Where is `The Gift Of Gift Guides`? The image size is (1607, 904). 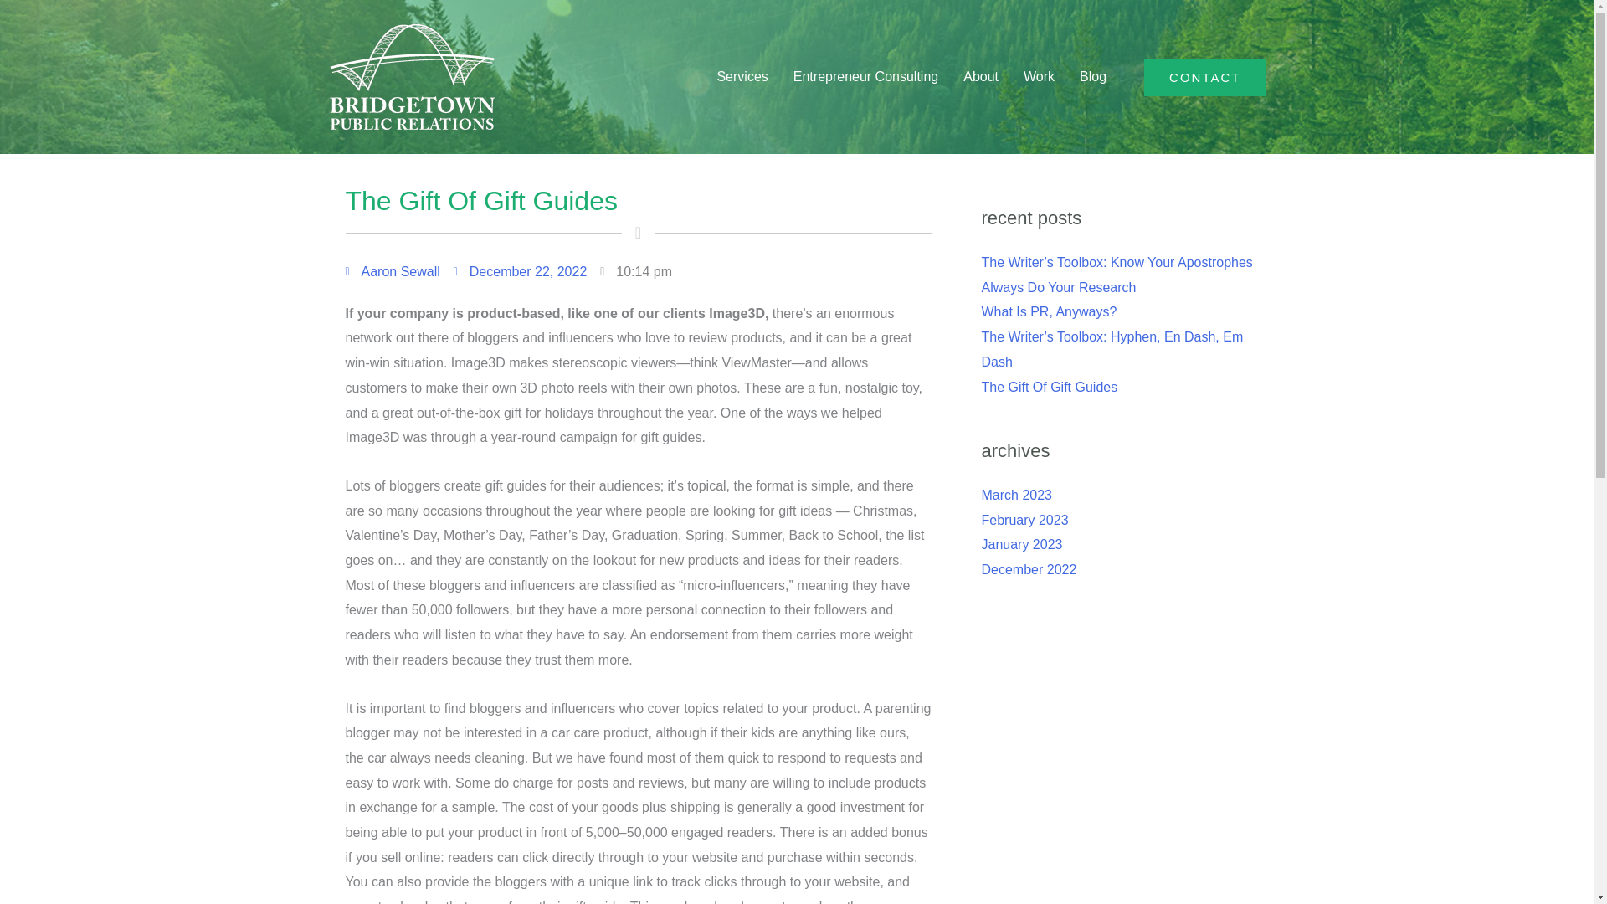 The Gift Of Gift Guides is located at coordinates (1048, 387).